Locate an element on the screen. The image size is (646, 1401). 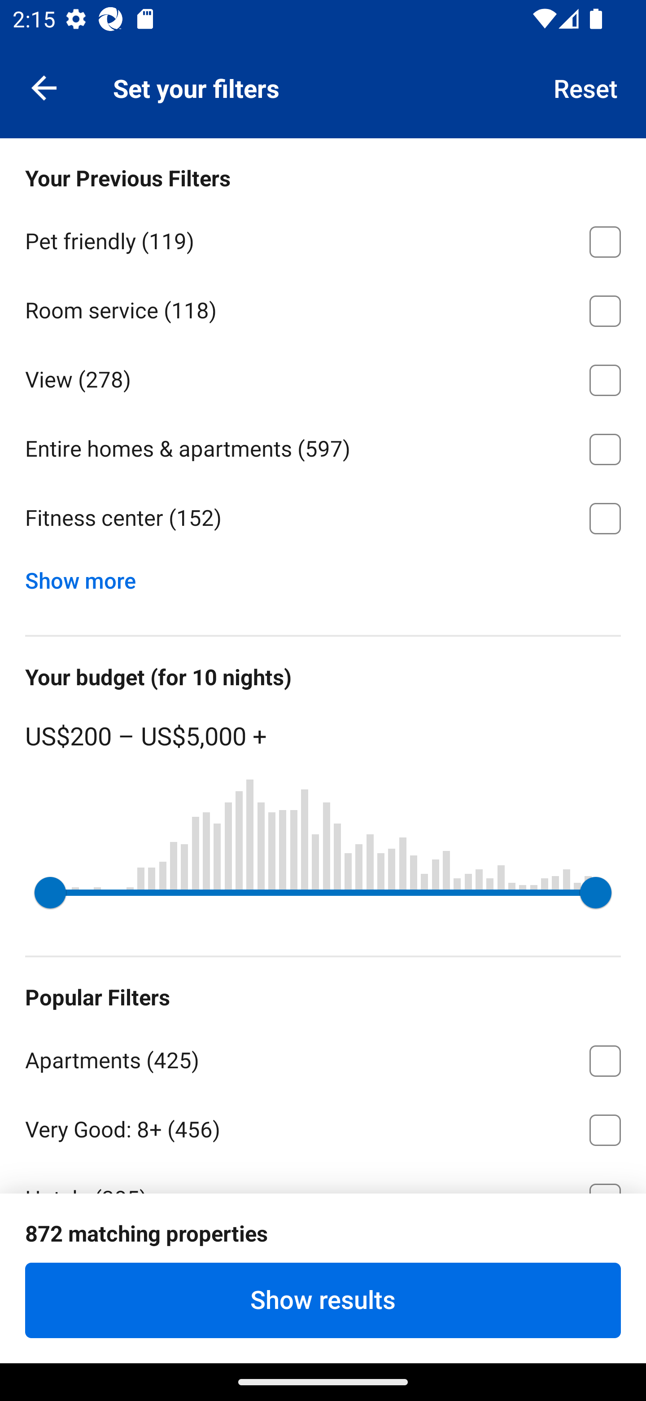
Pet friendly ⁦(119) is located at coordinates (323, 239).